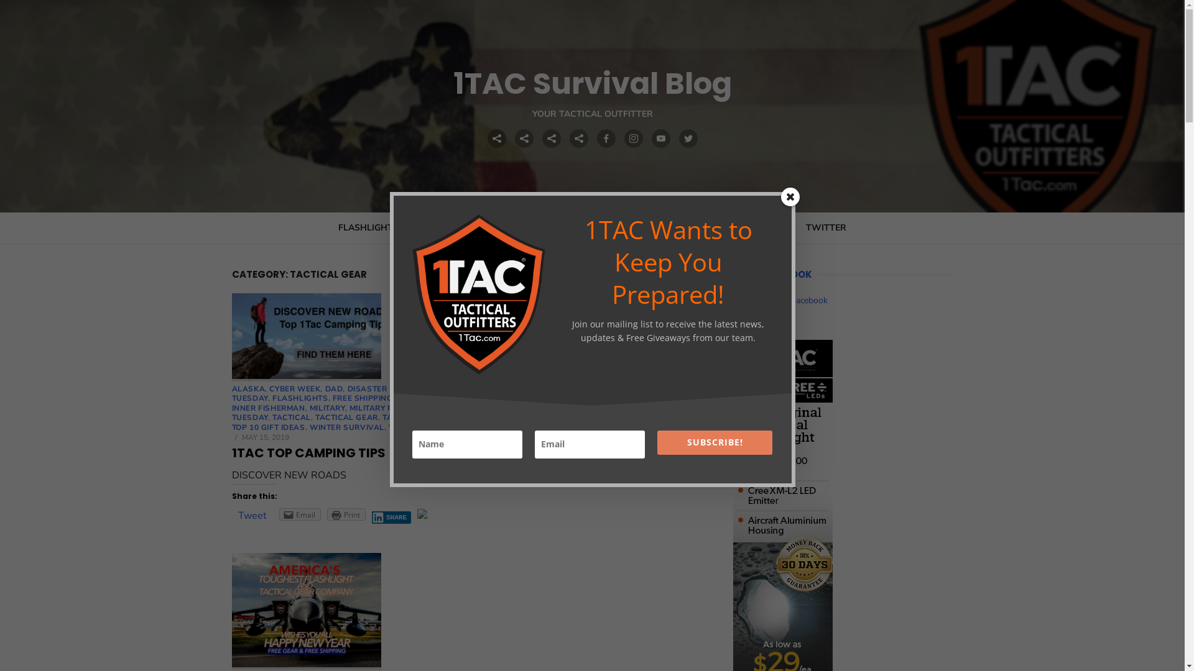 This screenshot has width=1194, height=671. I want to click on TACTICAL TUESDAY GIFT GUIDE, so click(526, 418).